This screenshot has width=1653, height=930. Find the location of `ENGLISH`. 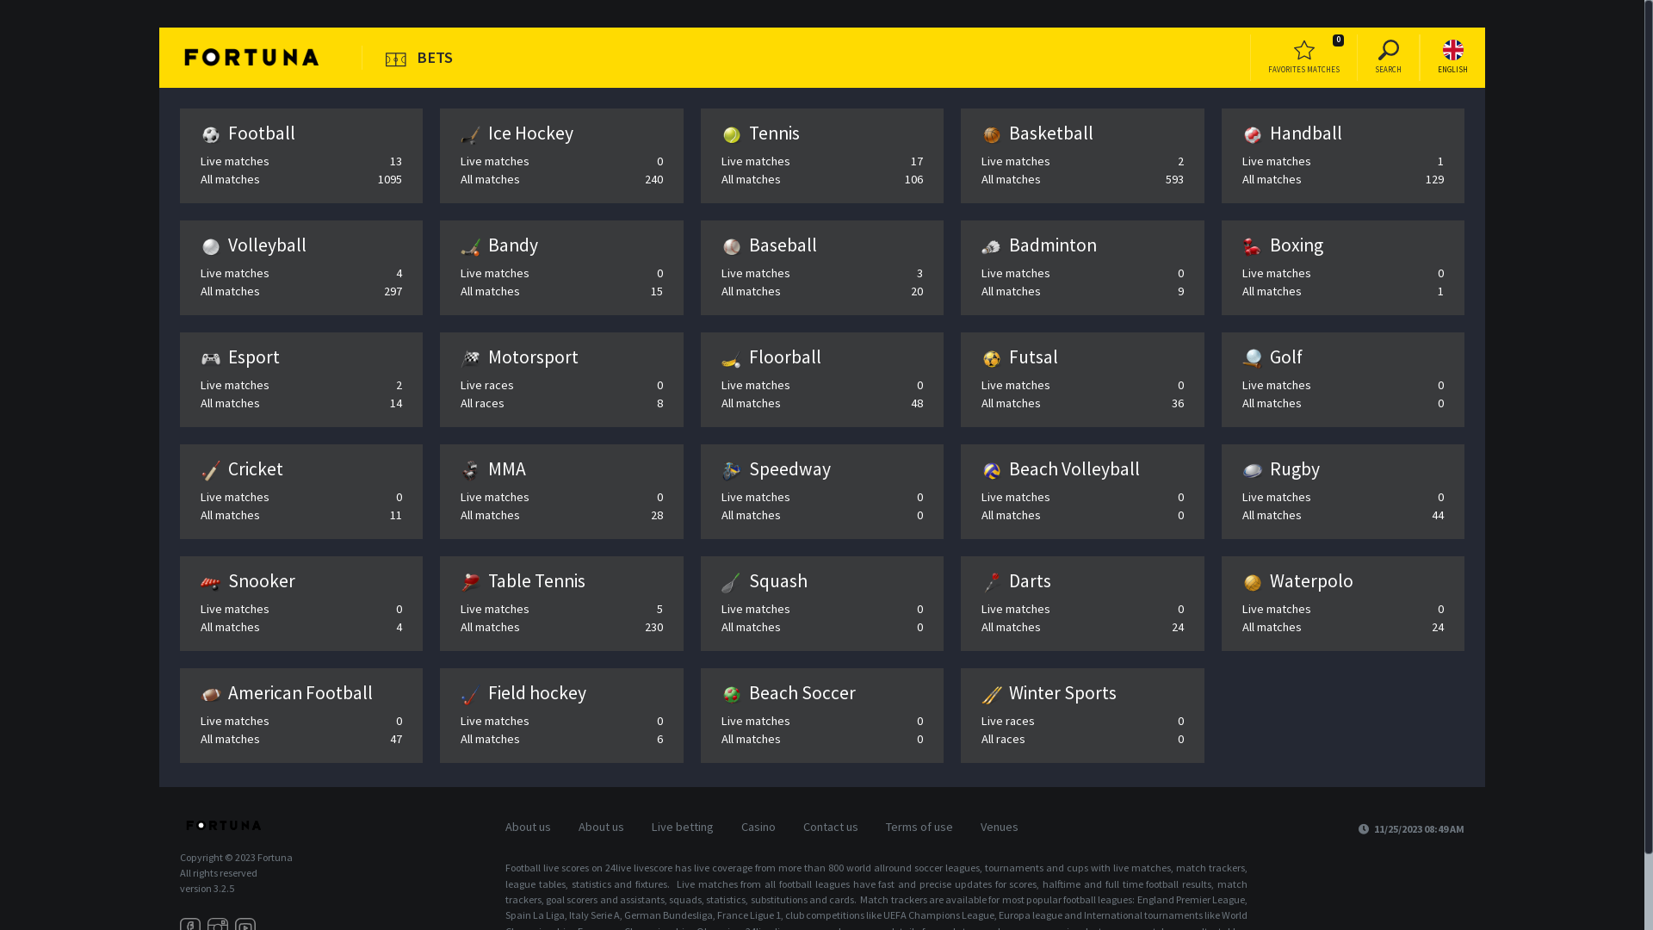

ENGLISH is located at coordinates (1453, 58).